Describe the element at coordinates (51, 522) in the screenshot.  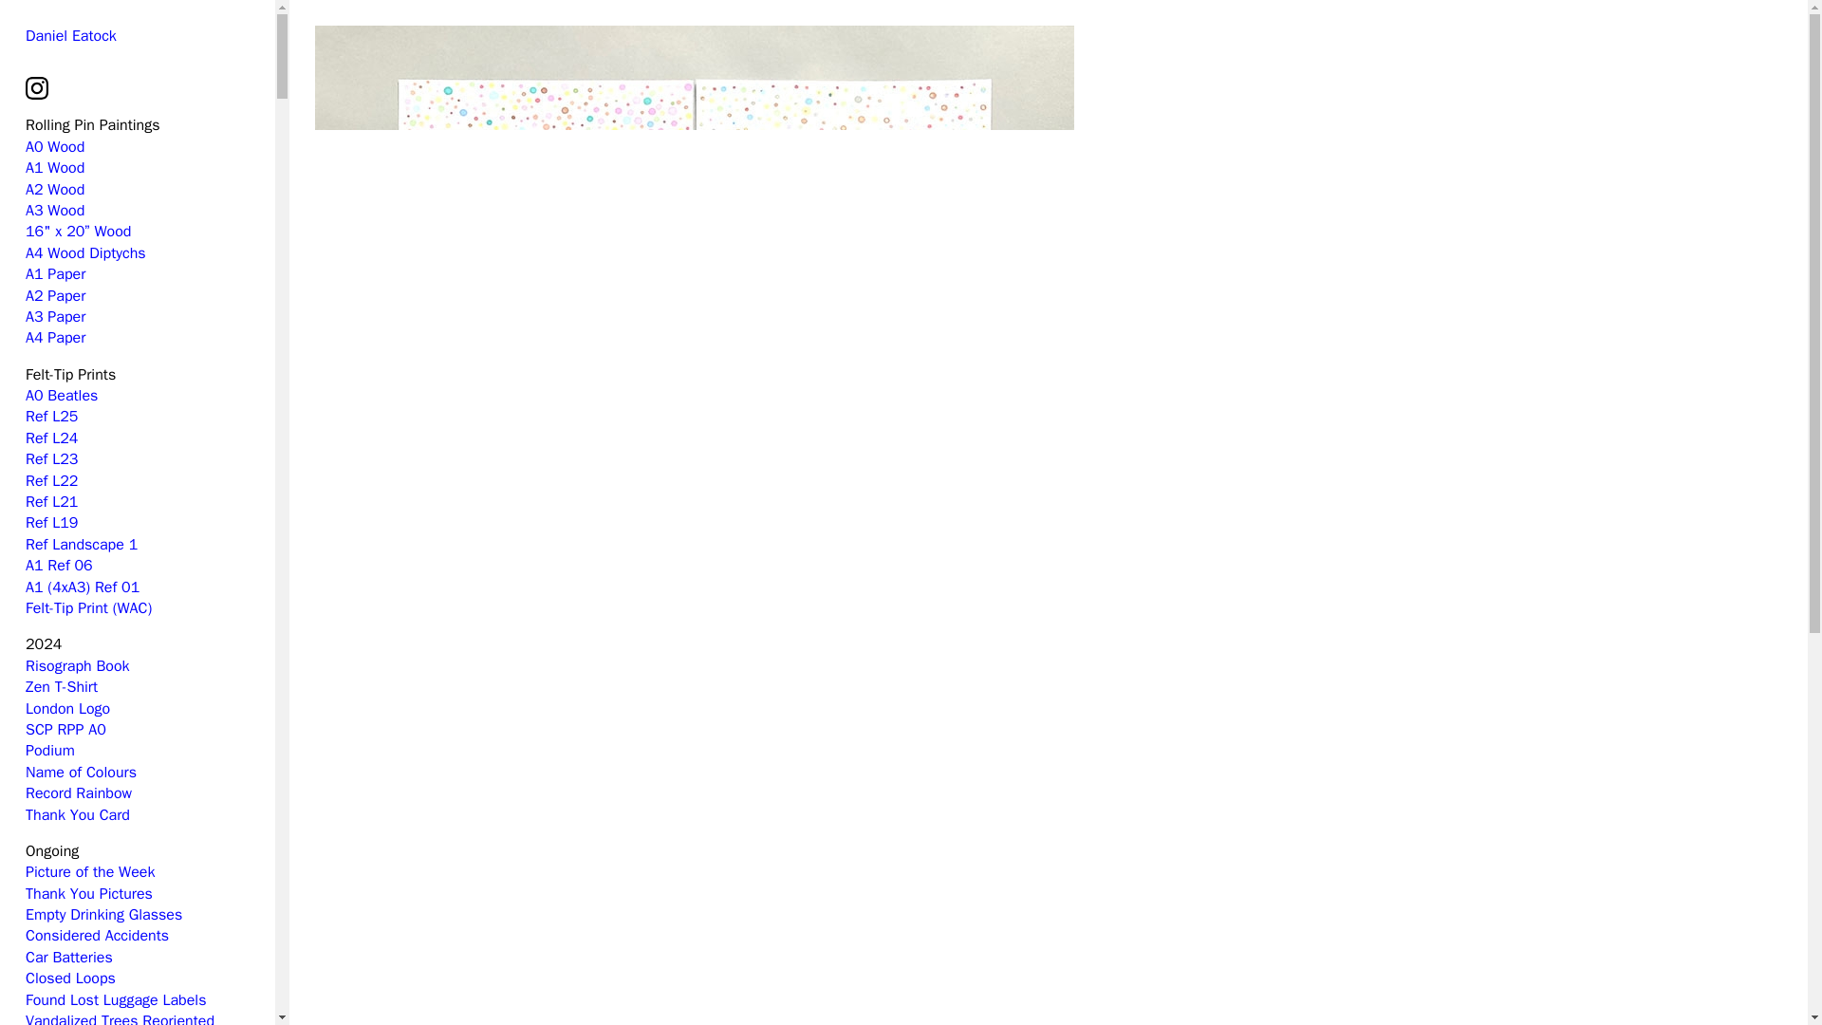
I see `Ref L19` at that location.